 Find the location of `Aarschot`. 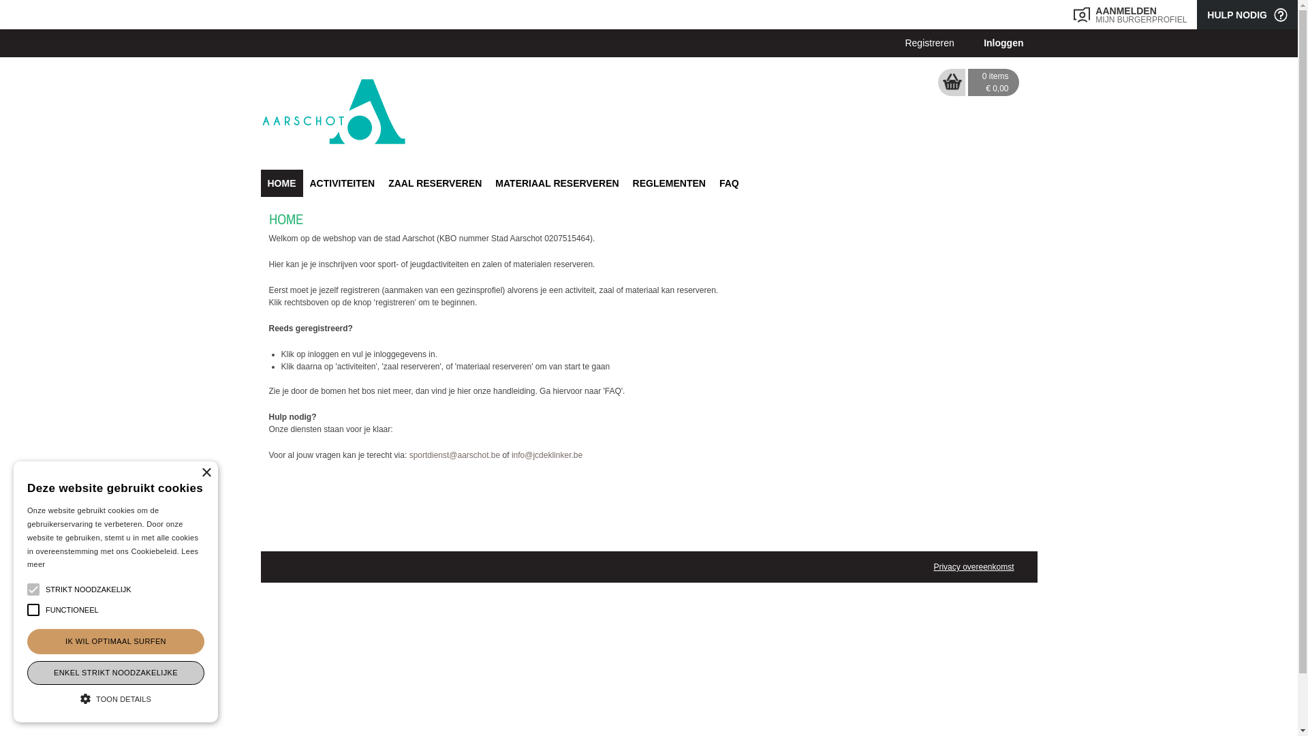

Aarschot is located at coordinates (333, 110).